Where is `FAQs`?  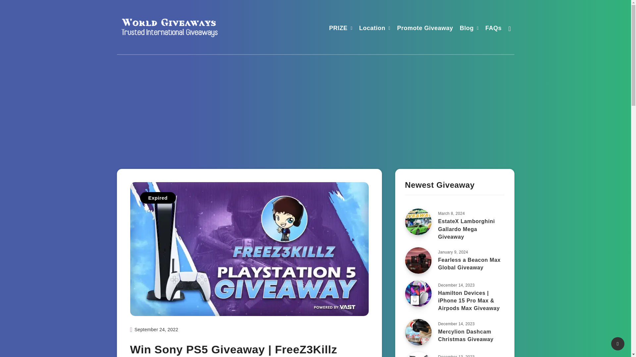
FAQs is located at coordinates (493, 29).